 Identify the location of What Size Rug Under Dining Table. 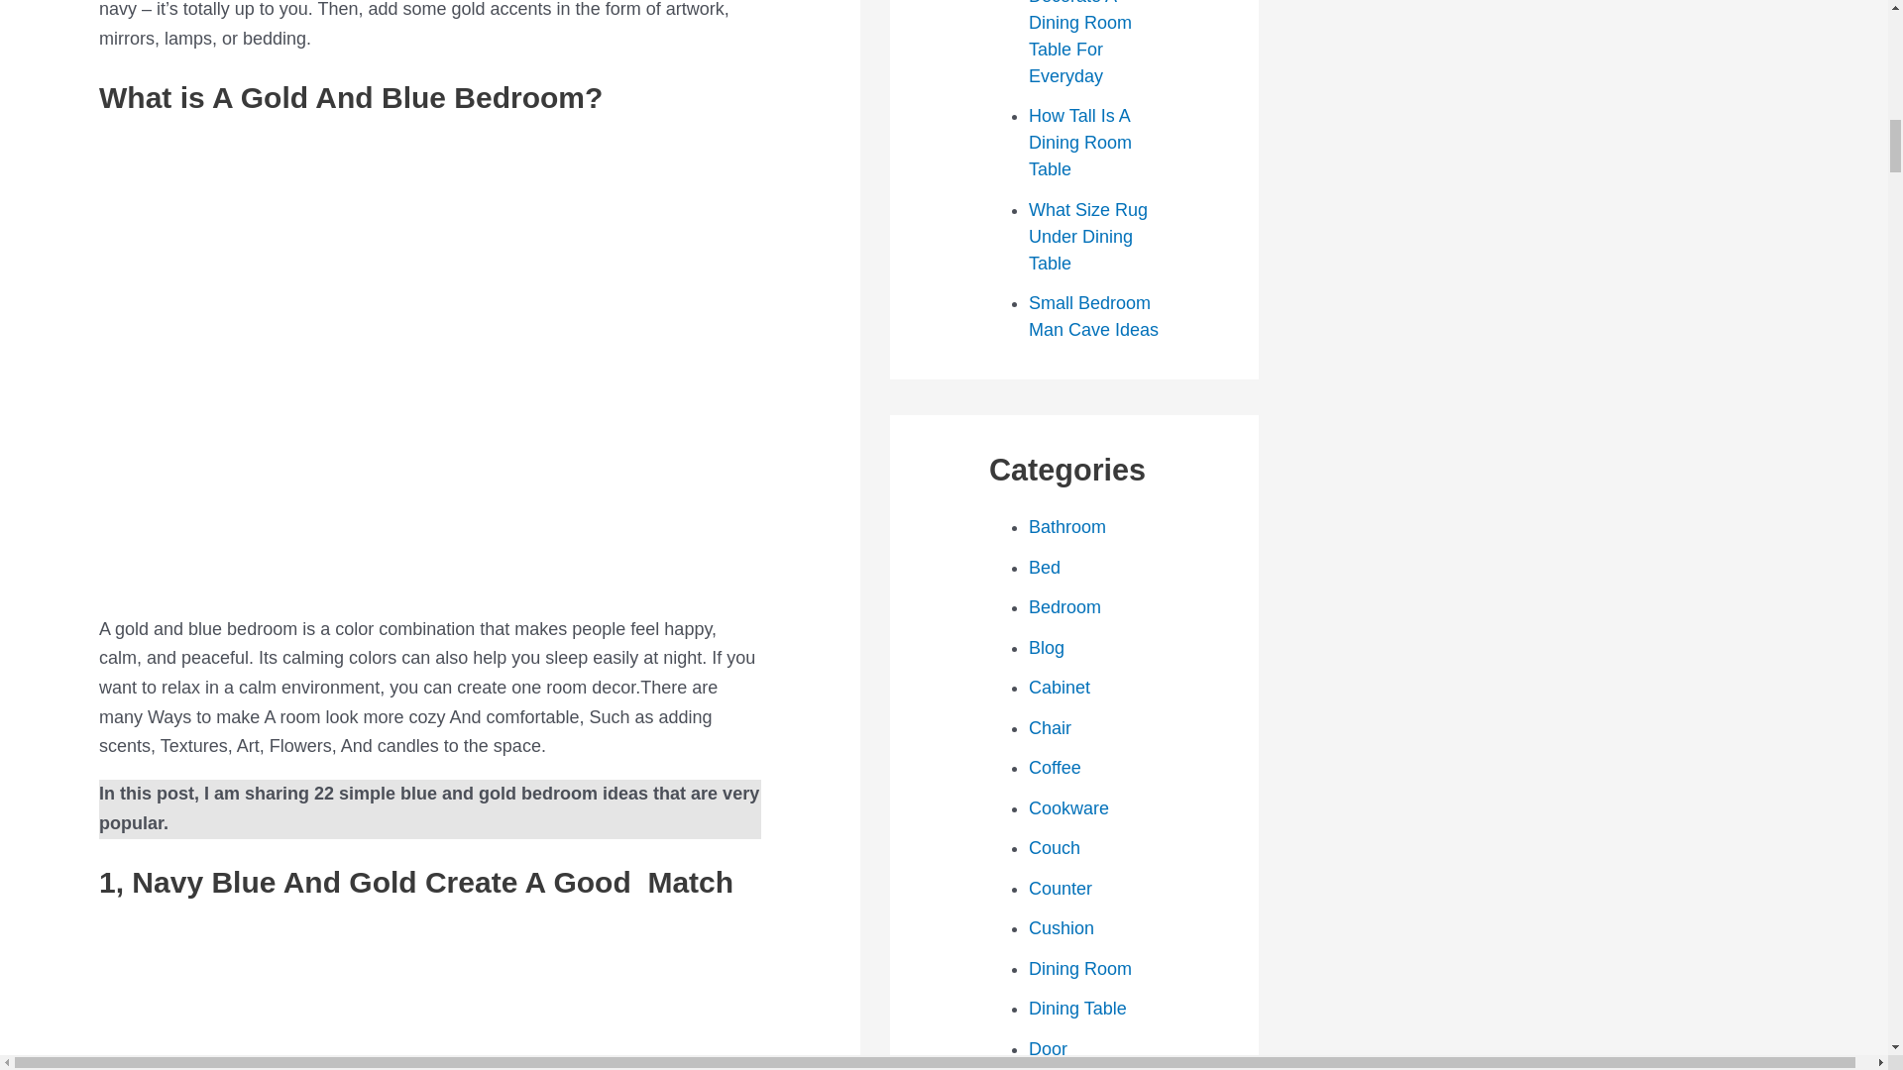
(1088, 236).